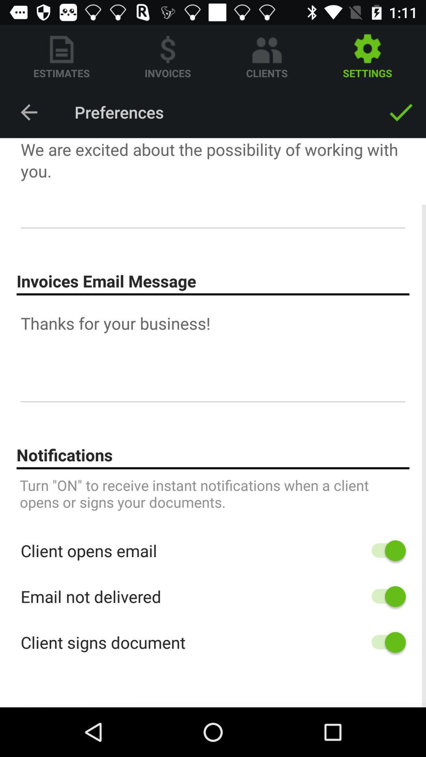 The width and height of the screenshot is (426, 757). I want to click on toggle setting, so click(385, 642).